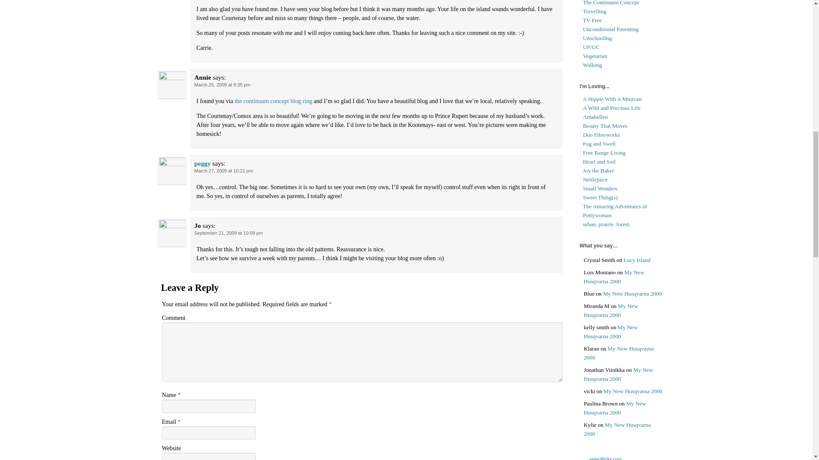 Image resolution: width=819 pixels, height=460 pixels. I want to click on March 27, 2009 at 10:21 pm, so click(224, 171).